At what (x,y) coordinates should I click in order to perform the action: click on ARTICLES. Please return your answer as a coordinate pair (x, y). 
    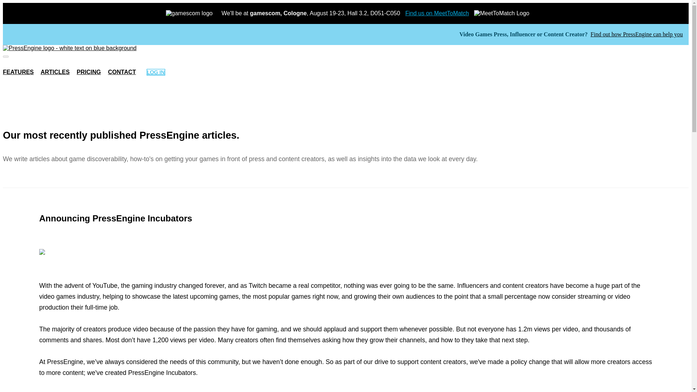
    Looking at the image, I should click on (55, 72).